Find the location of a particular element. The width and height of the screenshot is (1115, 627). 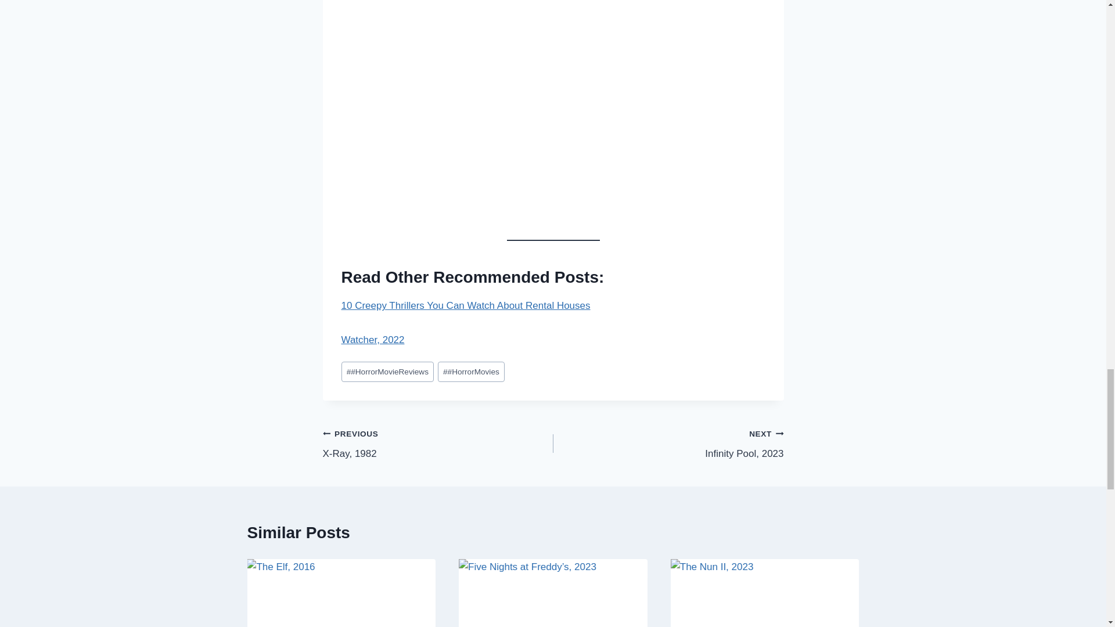

10 Creepy Thrillers You Can Watch About Rental Houses is located at coordinates (373, 340).